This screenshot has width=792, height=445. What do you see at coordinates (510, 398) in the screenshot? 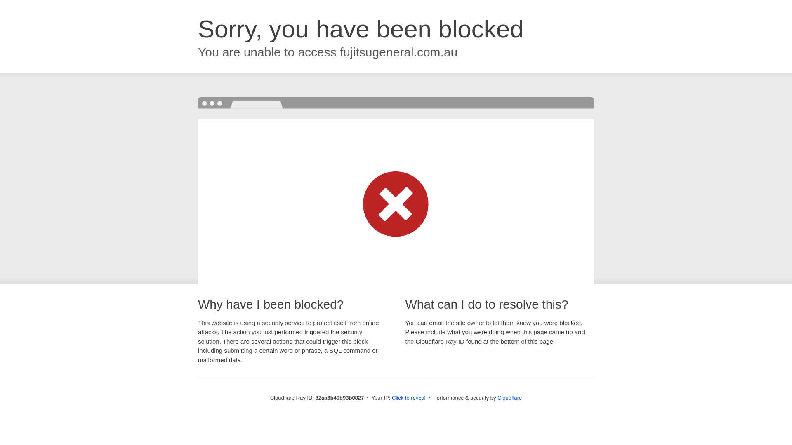
I see `Cloudflare` at bounding box center [510, 398].